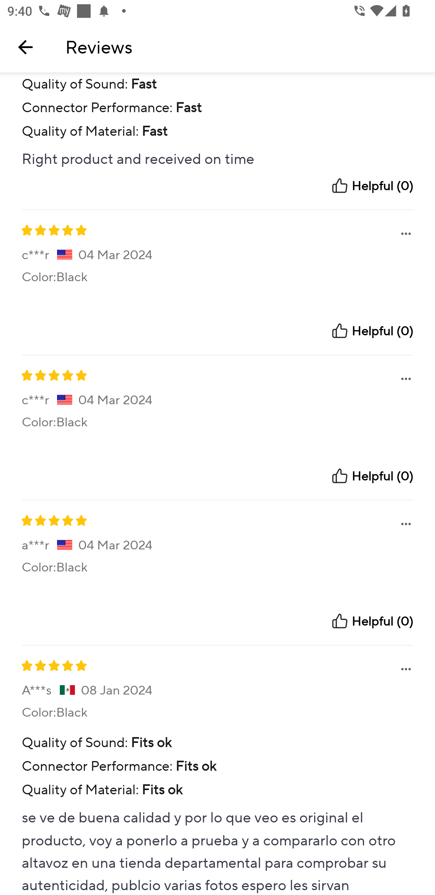  What do you see at coordinates (25, 47) in the screenshot?
I see `Navigate up` at bounding box center [25, 47].